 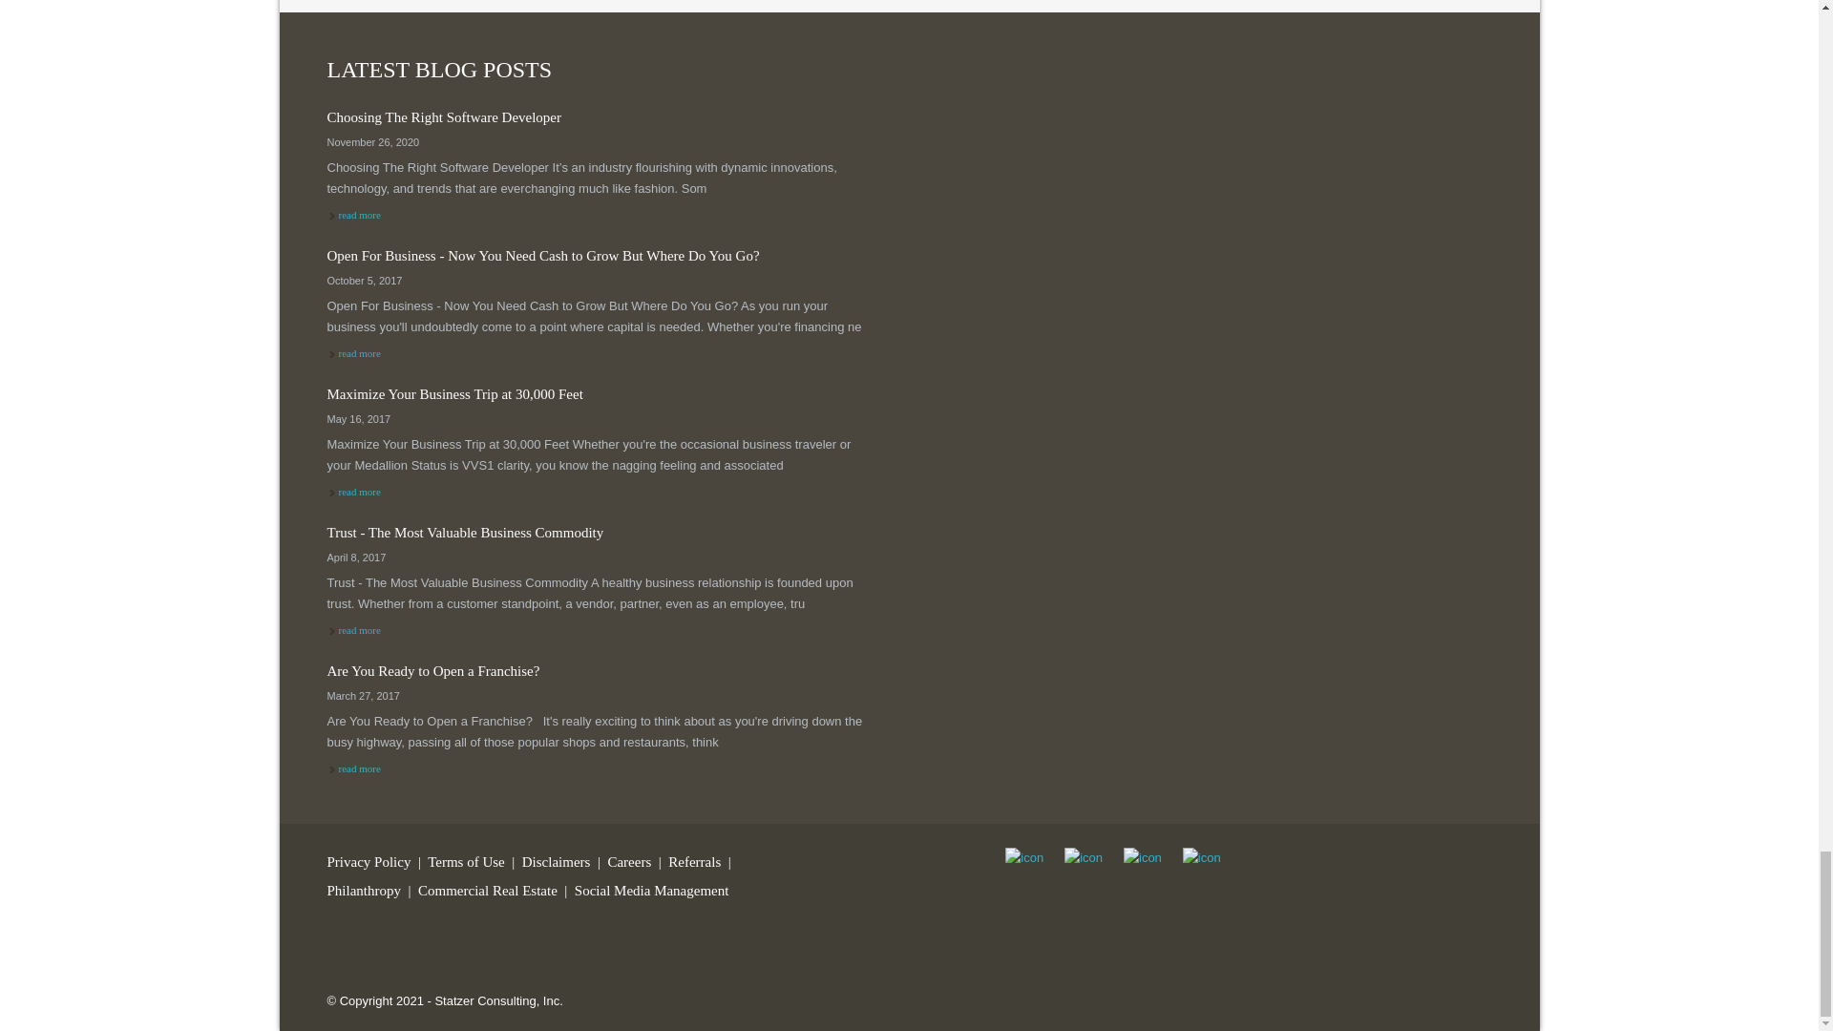 What do you see at coordinates (604, 403) in the screenshot?
I see `read more` at bounding box center [604, 403].